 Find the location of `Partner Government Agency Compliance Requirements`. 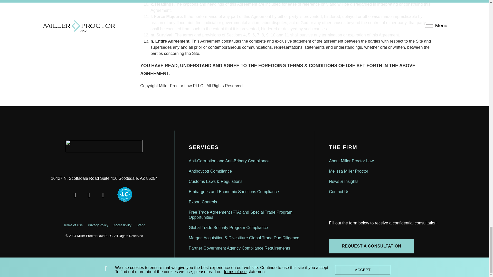

Partner Government Agency Compliance Requirements is located at coordinates (245, 248).